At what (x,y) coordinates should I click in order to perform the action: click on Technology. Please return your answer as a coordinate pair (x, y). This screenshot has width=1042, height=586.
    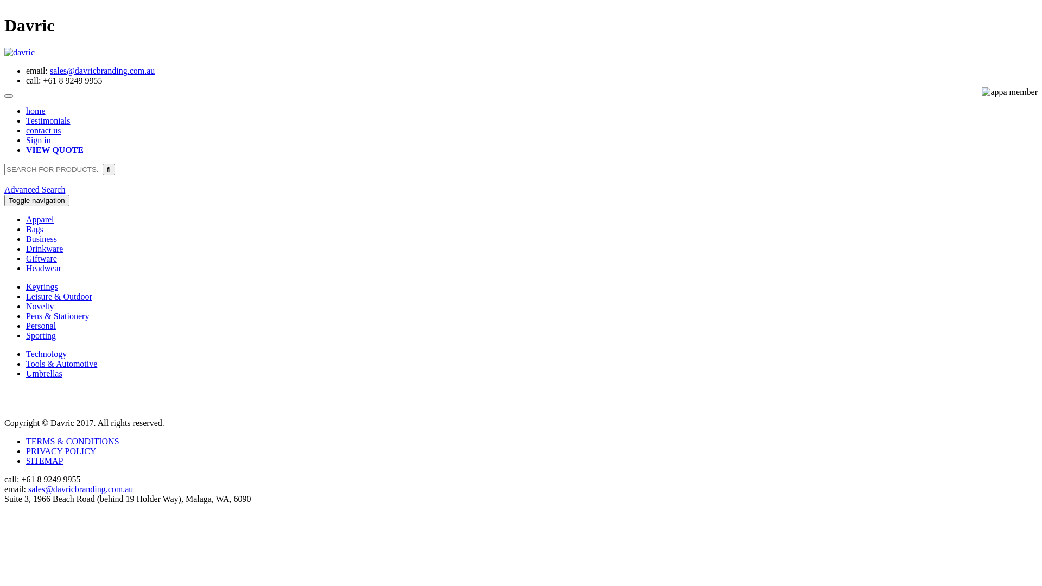
    Looking at the image, I should click on (46, 354).